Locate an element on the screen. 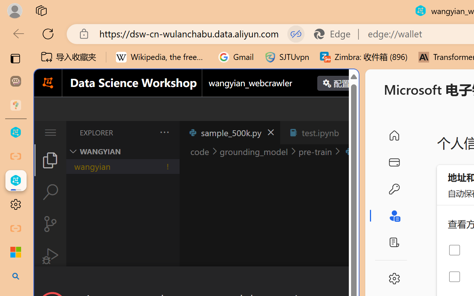 The width and height of the screenshot is (474, 296). Wikipedia, the free encyclopedia is located at coordinates (162, 57).